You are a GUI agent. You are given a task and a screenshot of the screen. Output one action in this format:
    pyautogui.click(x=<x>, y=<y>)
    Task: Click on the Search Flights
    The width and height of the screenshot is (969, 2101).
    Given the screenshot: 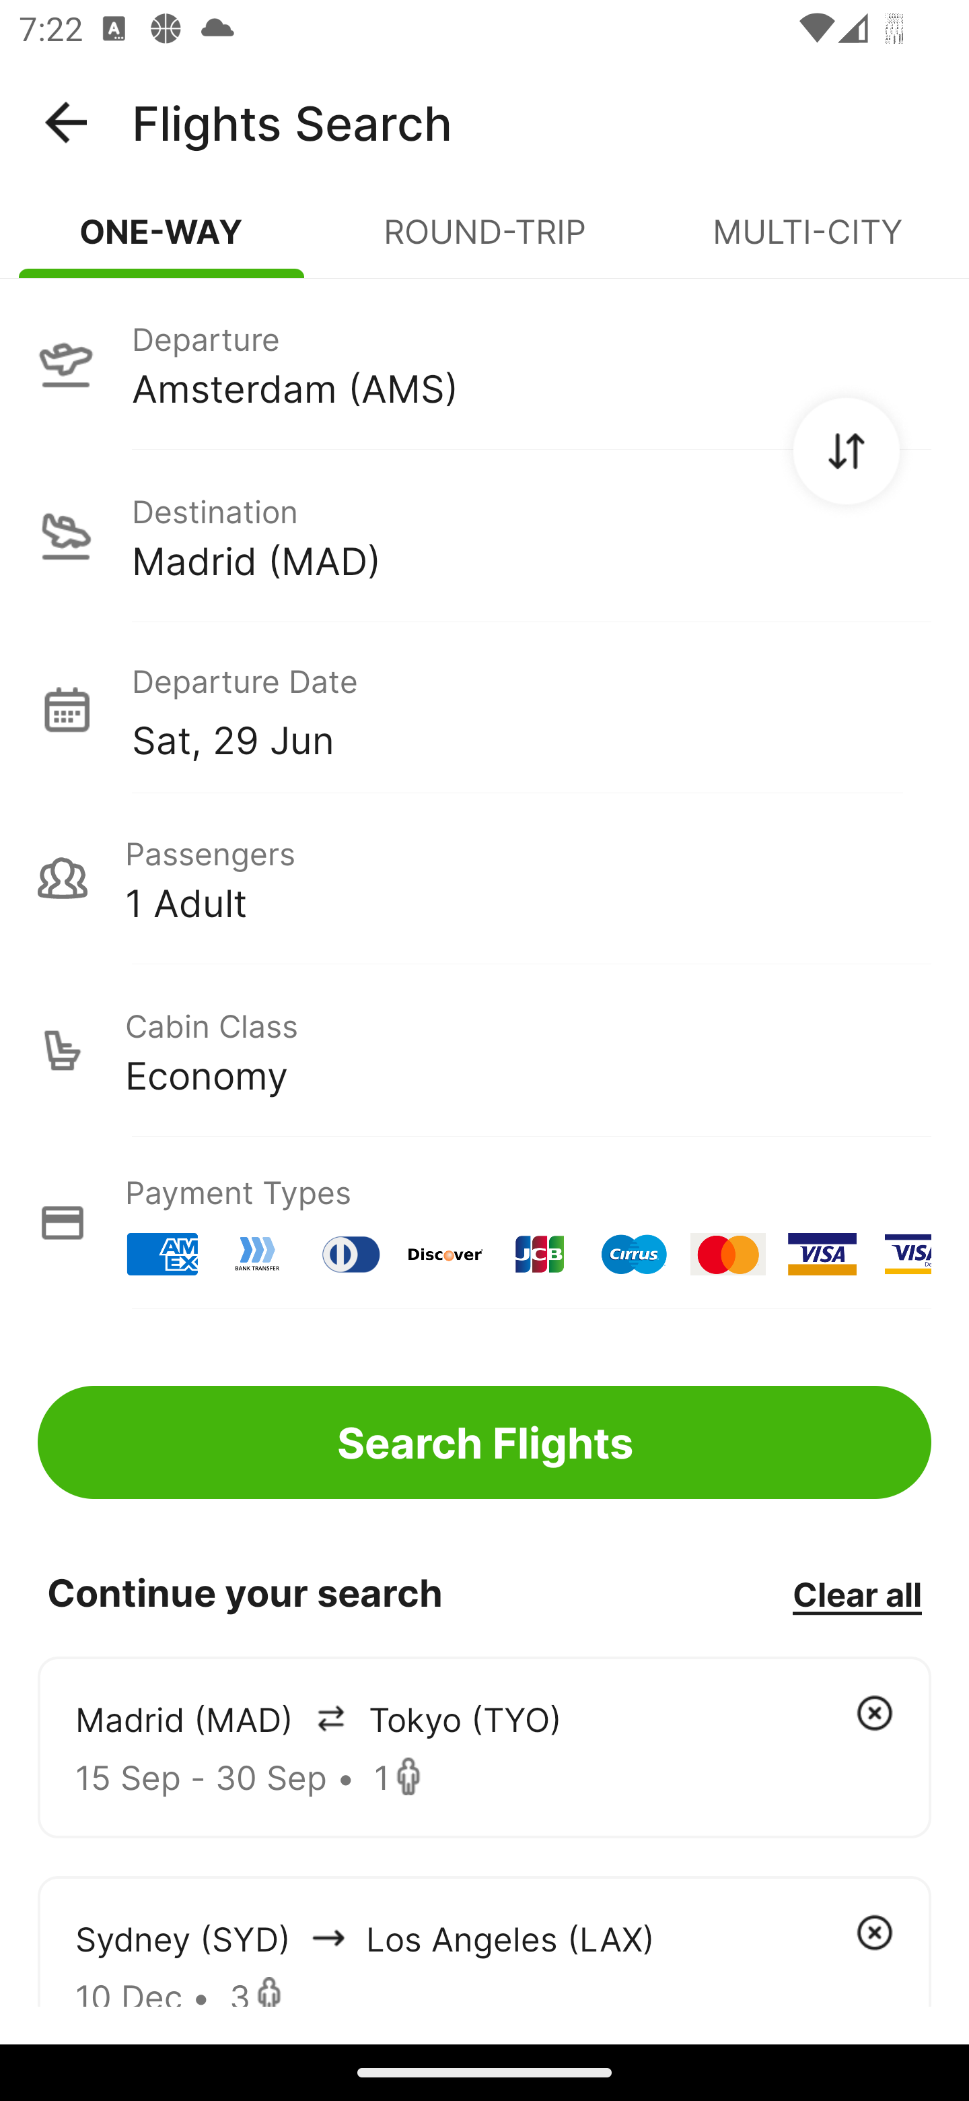 What is the action you would take?
    pyautogui.click(x=485, y=1442)
    